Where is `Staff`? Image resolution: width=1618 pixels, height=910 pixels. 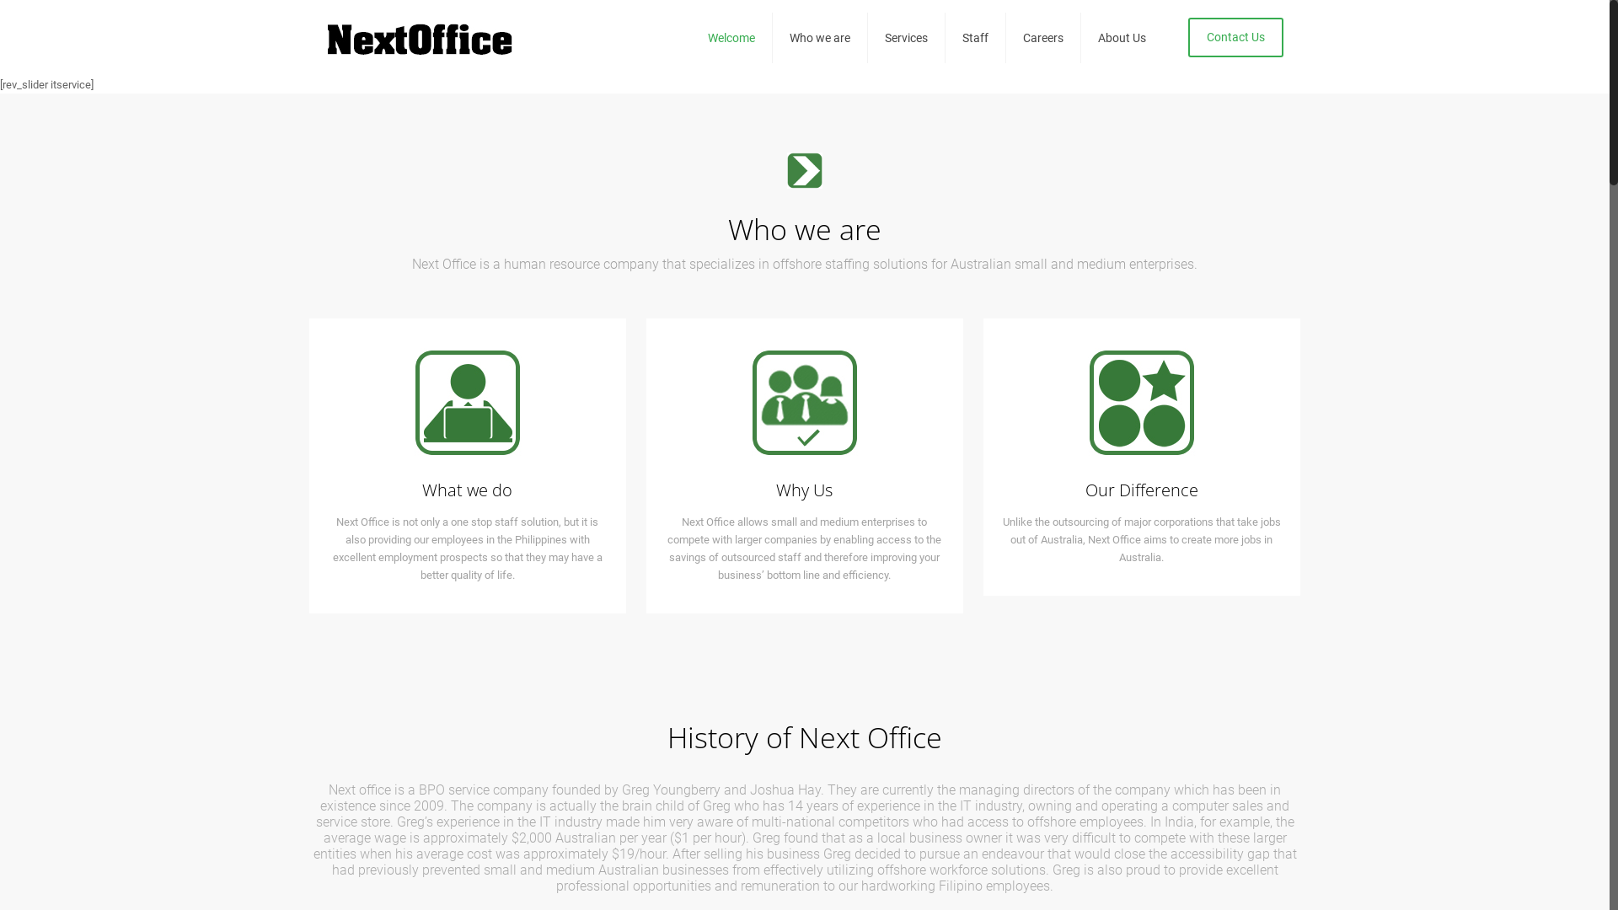 Staff is located at coordinates (976, 38).